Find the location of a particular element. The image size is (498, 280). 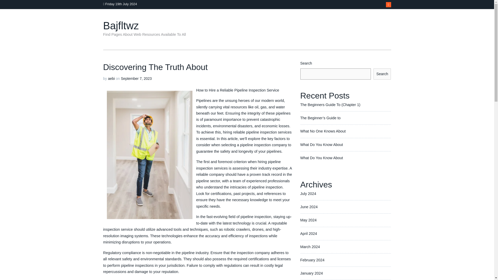

April 2024 is located at coordinates (309, 233).